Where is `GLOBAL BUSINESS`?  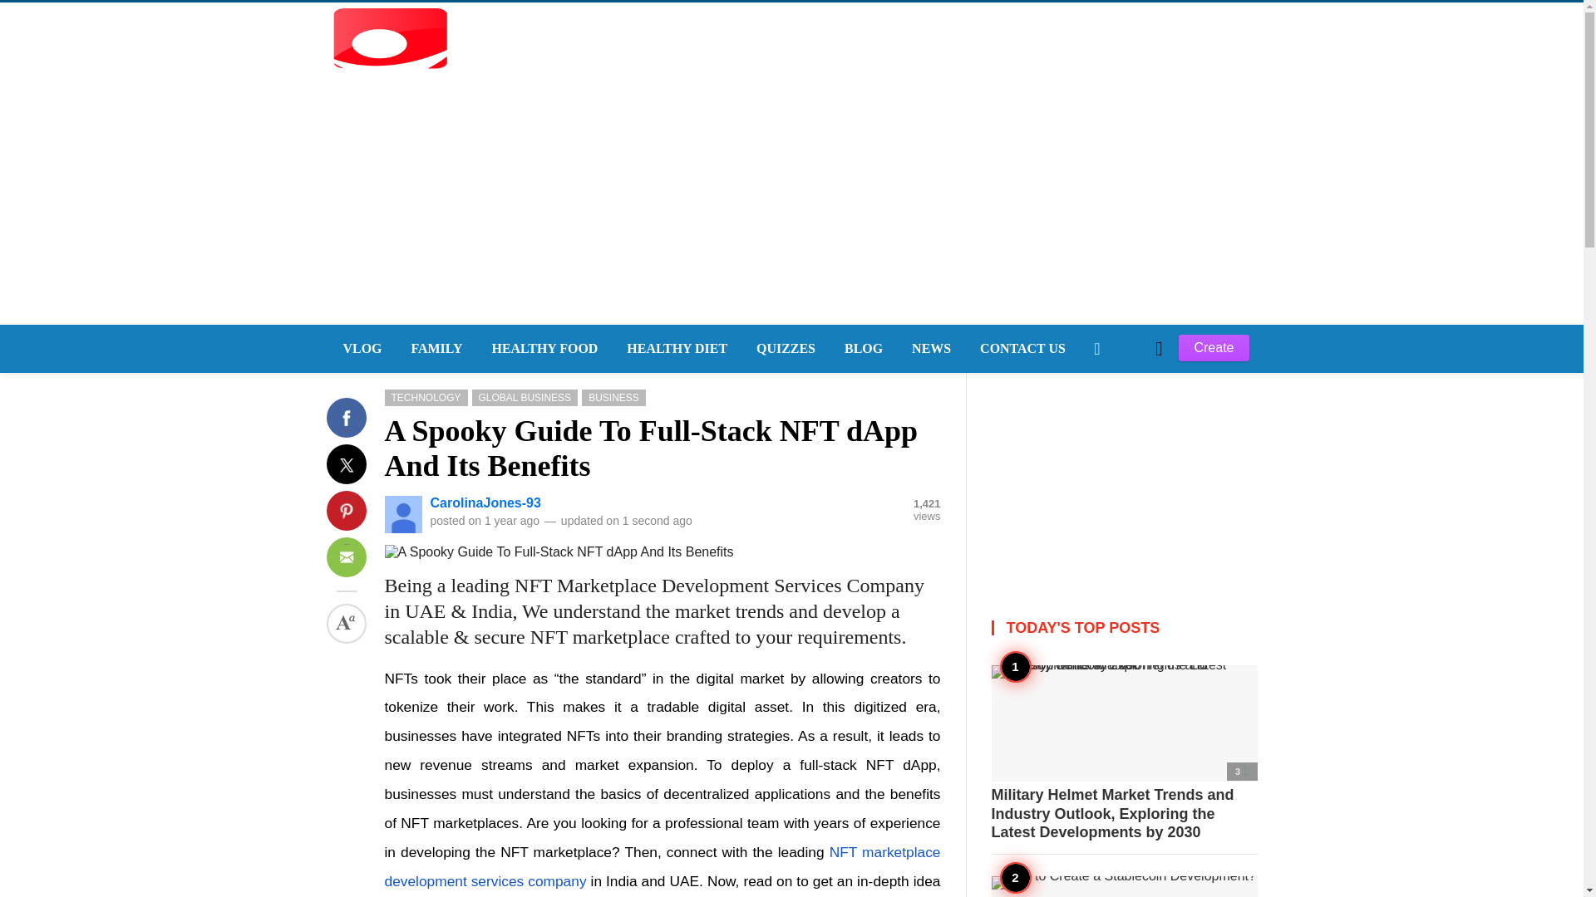
GLOBAL BUSINESS is located at coordinates (525, 397).